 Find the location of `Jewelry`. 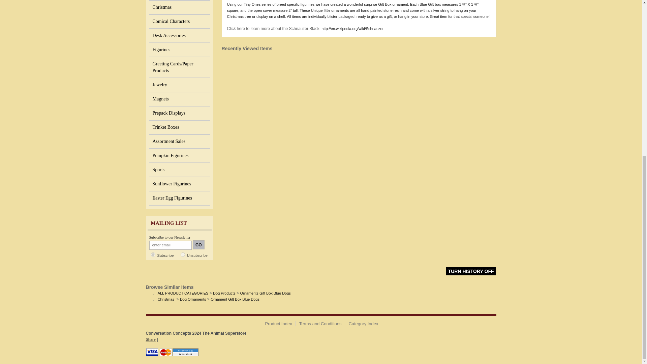

Jewelry is located at coordinates (179, 85).